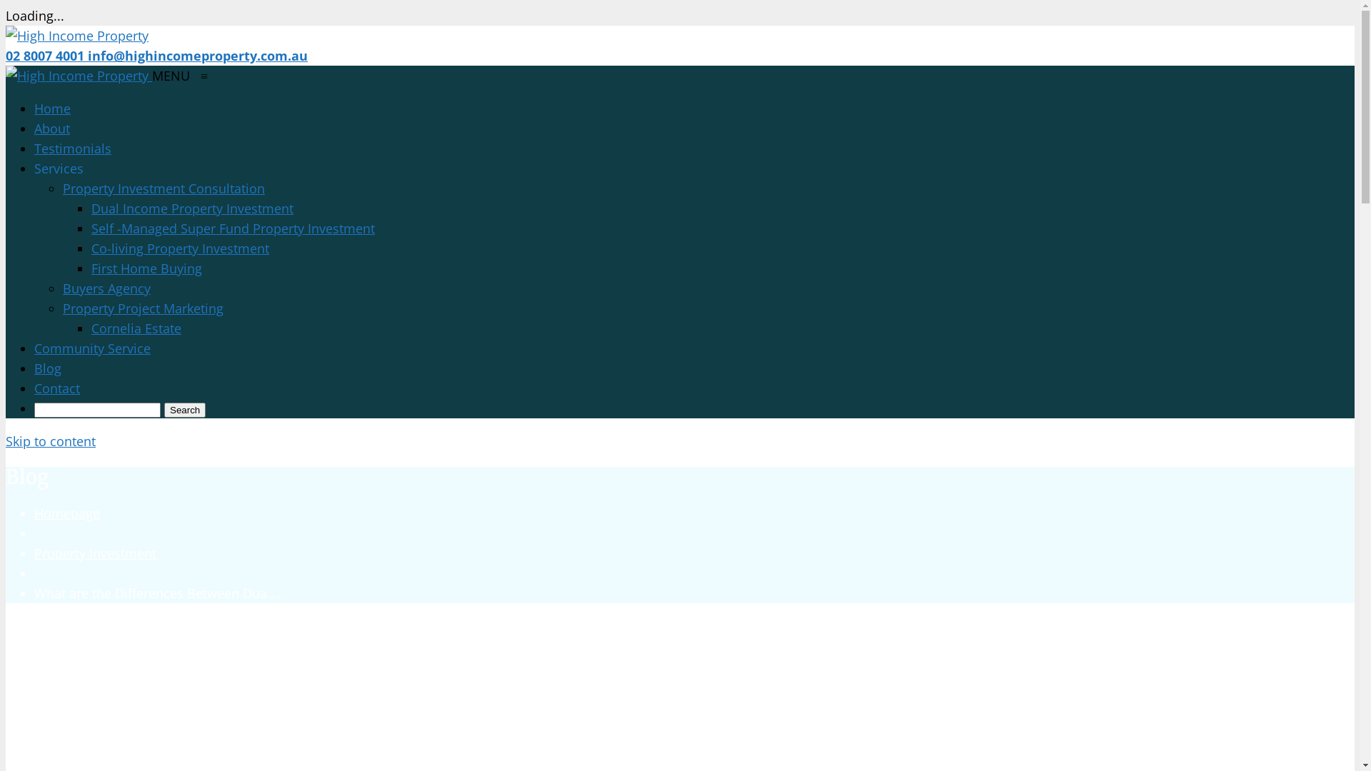 This screenshot has height=771, width=1371. What do you see at coordinates (180, 248) in the screenshot?
I see `Co-living Property Investment` at bounding box center [180, 248].